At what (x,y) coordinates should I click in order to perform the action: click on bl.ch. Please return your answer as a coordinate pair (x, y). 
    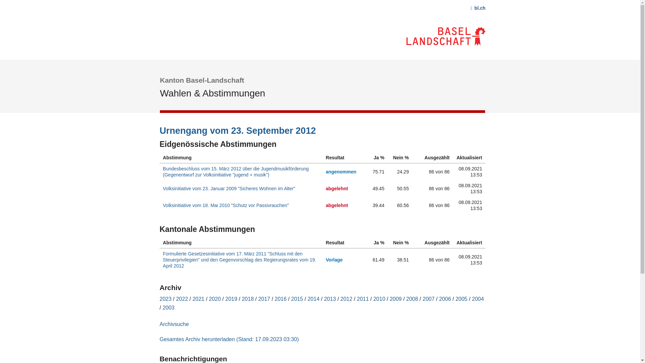
    Looking at the image, I should click on (478, 8).